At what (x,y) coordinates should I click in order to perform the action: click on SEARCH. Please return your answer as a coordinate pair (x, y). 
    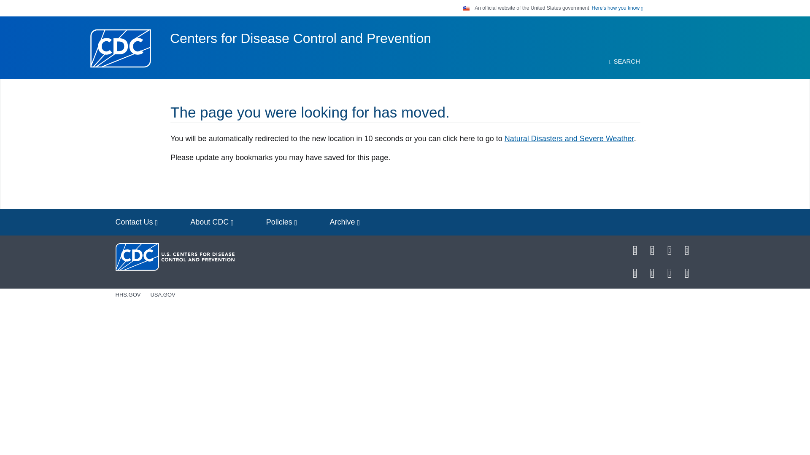
    Looking at the image, I should click on (624, 62).